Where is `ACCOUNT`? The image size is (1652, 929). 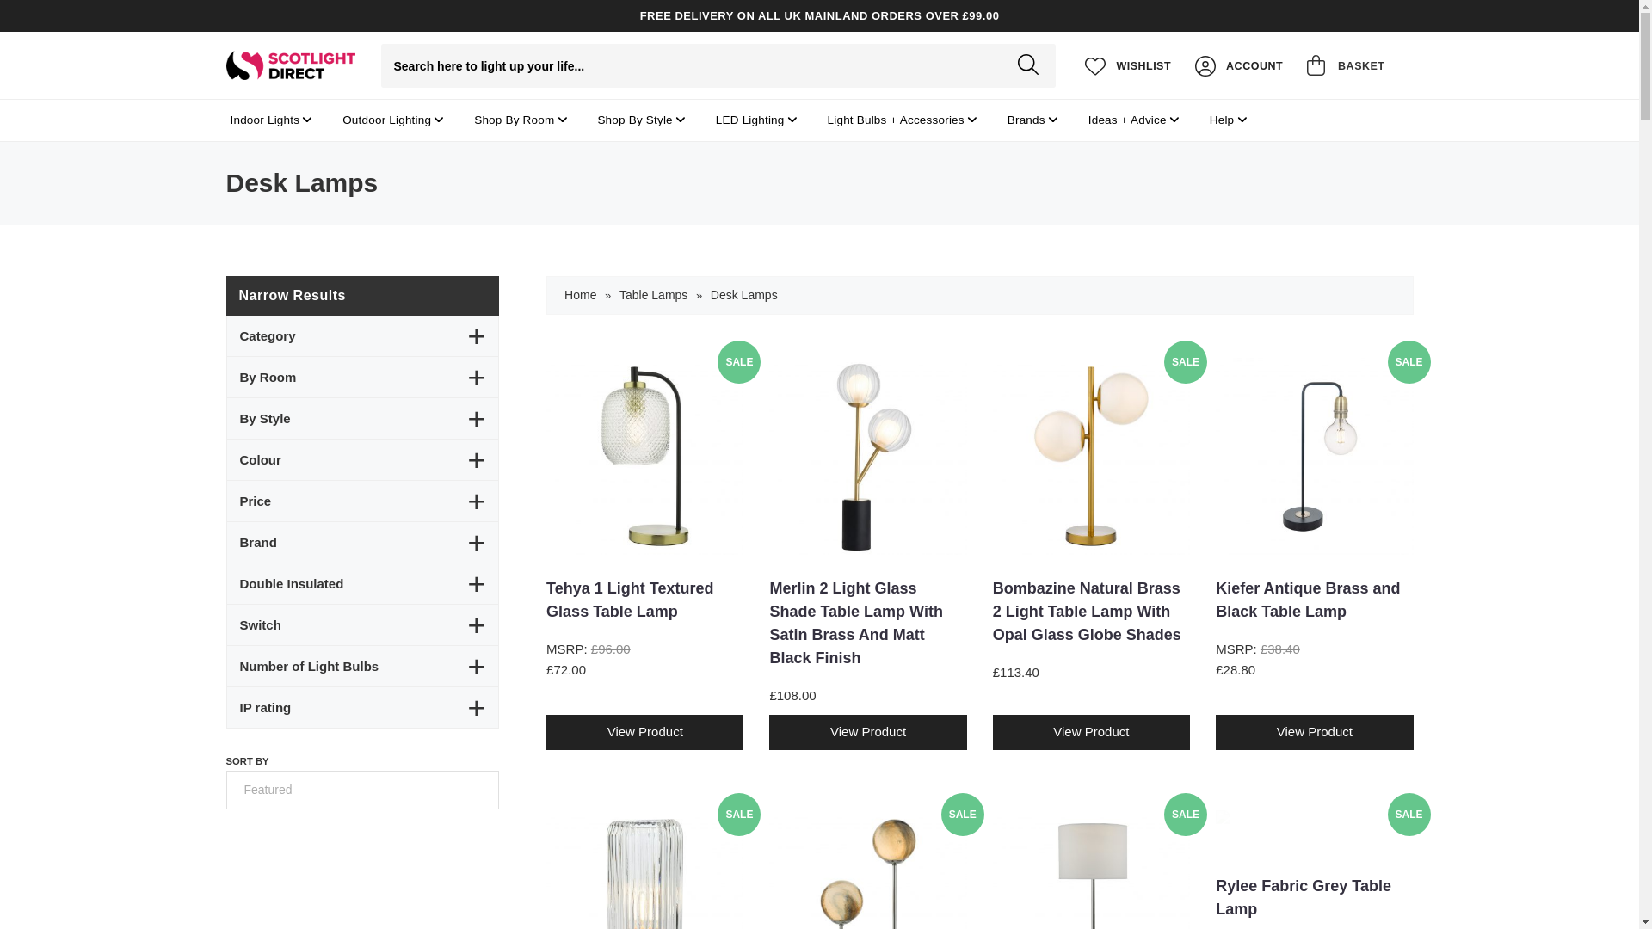
ACCOUNT is located at coordinates (1239, 65).